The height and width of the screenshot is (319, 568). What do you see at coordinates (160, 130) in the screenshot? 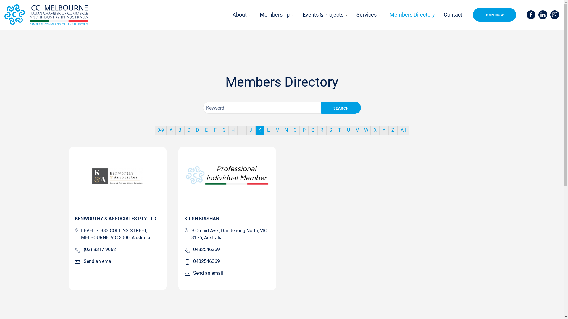
I see `0-9` at bounding box center [160, 130].